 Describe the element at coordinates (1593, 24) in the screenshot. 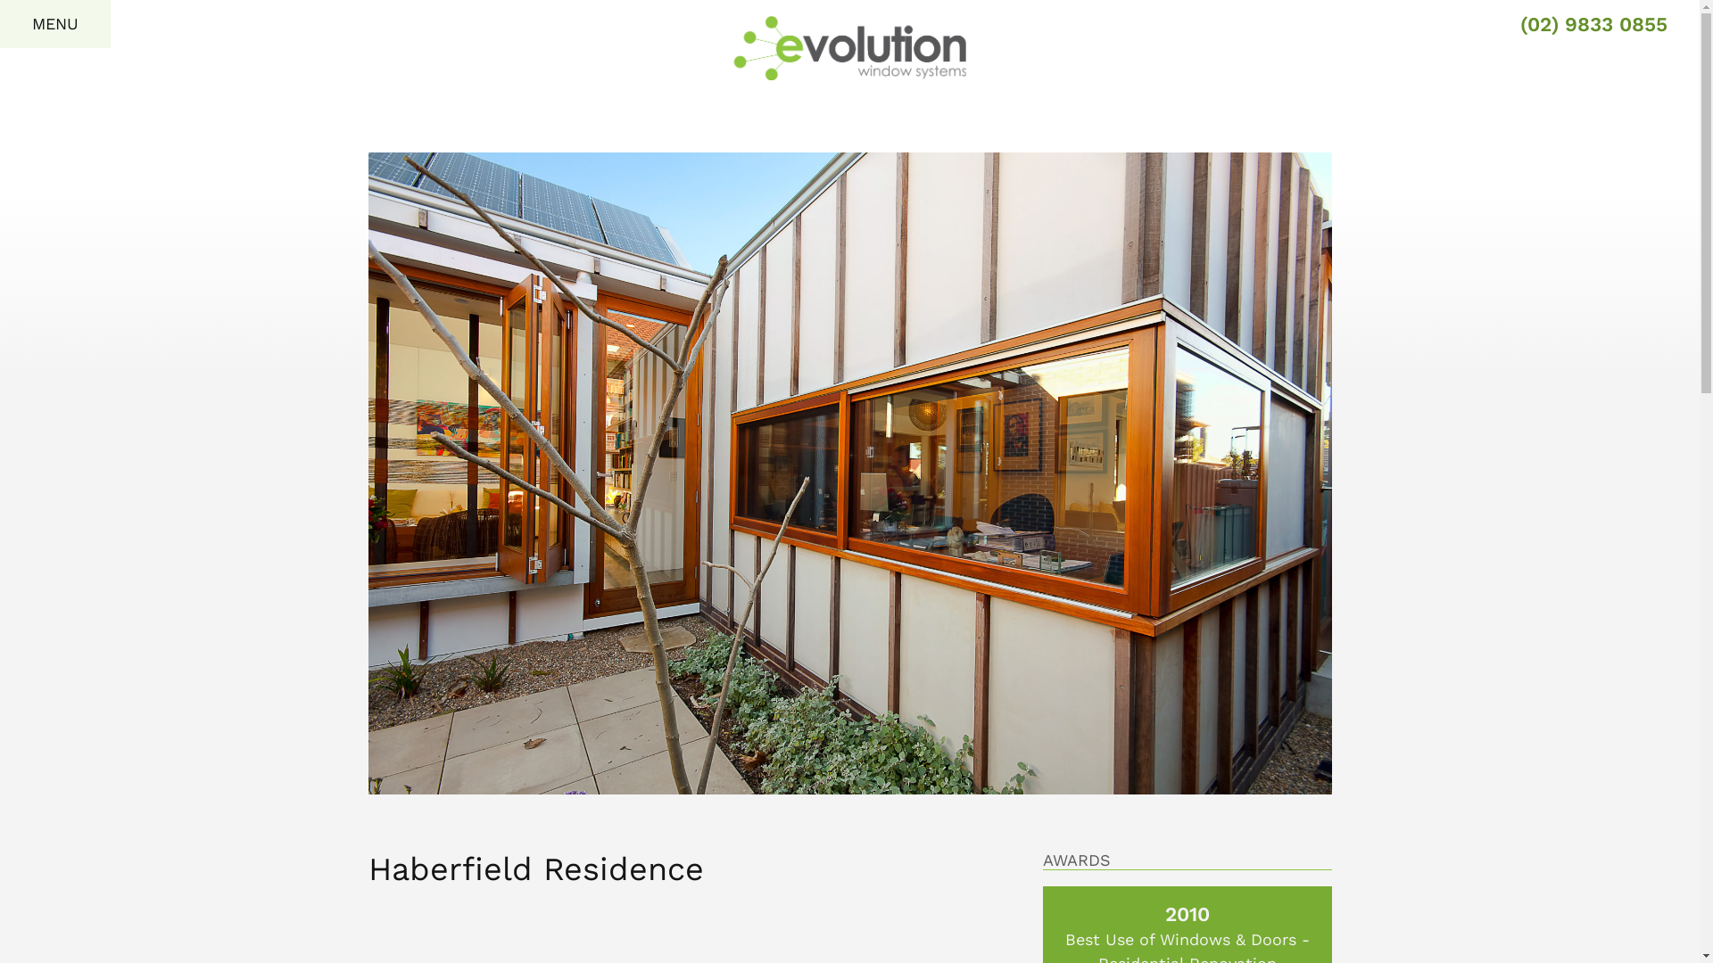

I see `(02) 9833 0855` at that location.